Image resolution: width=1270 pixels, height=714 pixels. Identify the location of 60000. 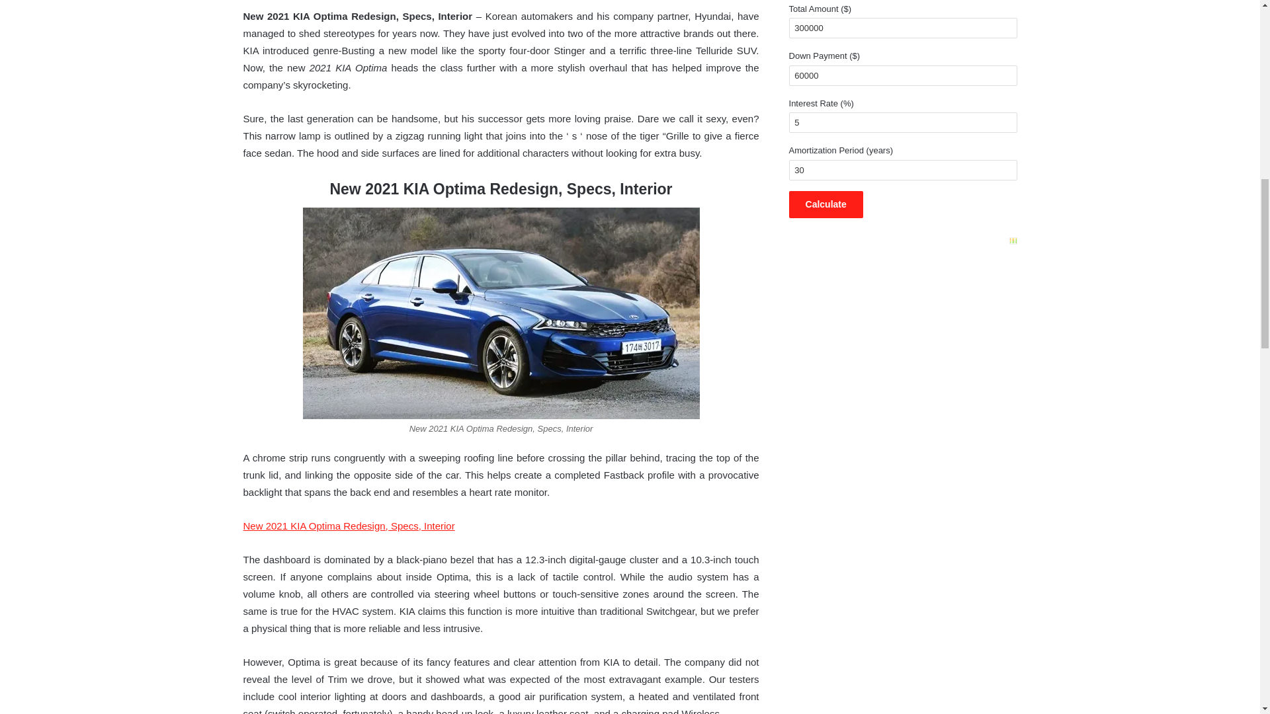
(902, 75).